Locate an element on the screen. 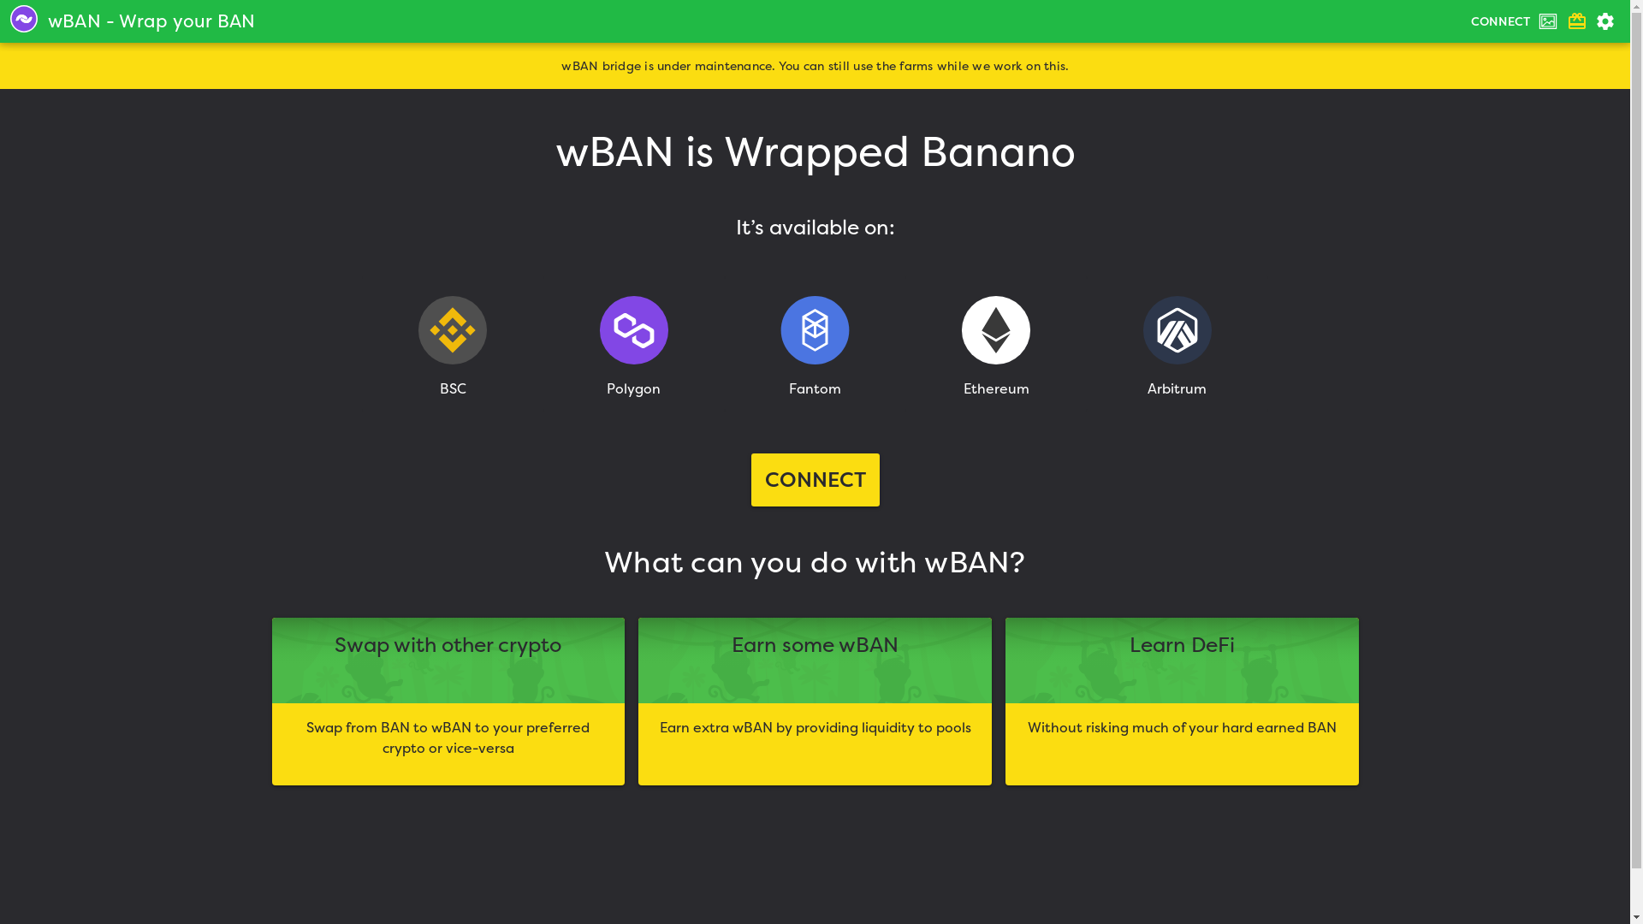 Image resolution: width=1643 pixels, height=924 pixels. CONNECT is located at coordinates (1501, 21).